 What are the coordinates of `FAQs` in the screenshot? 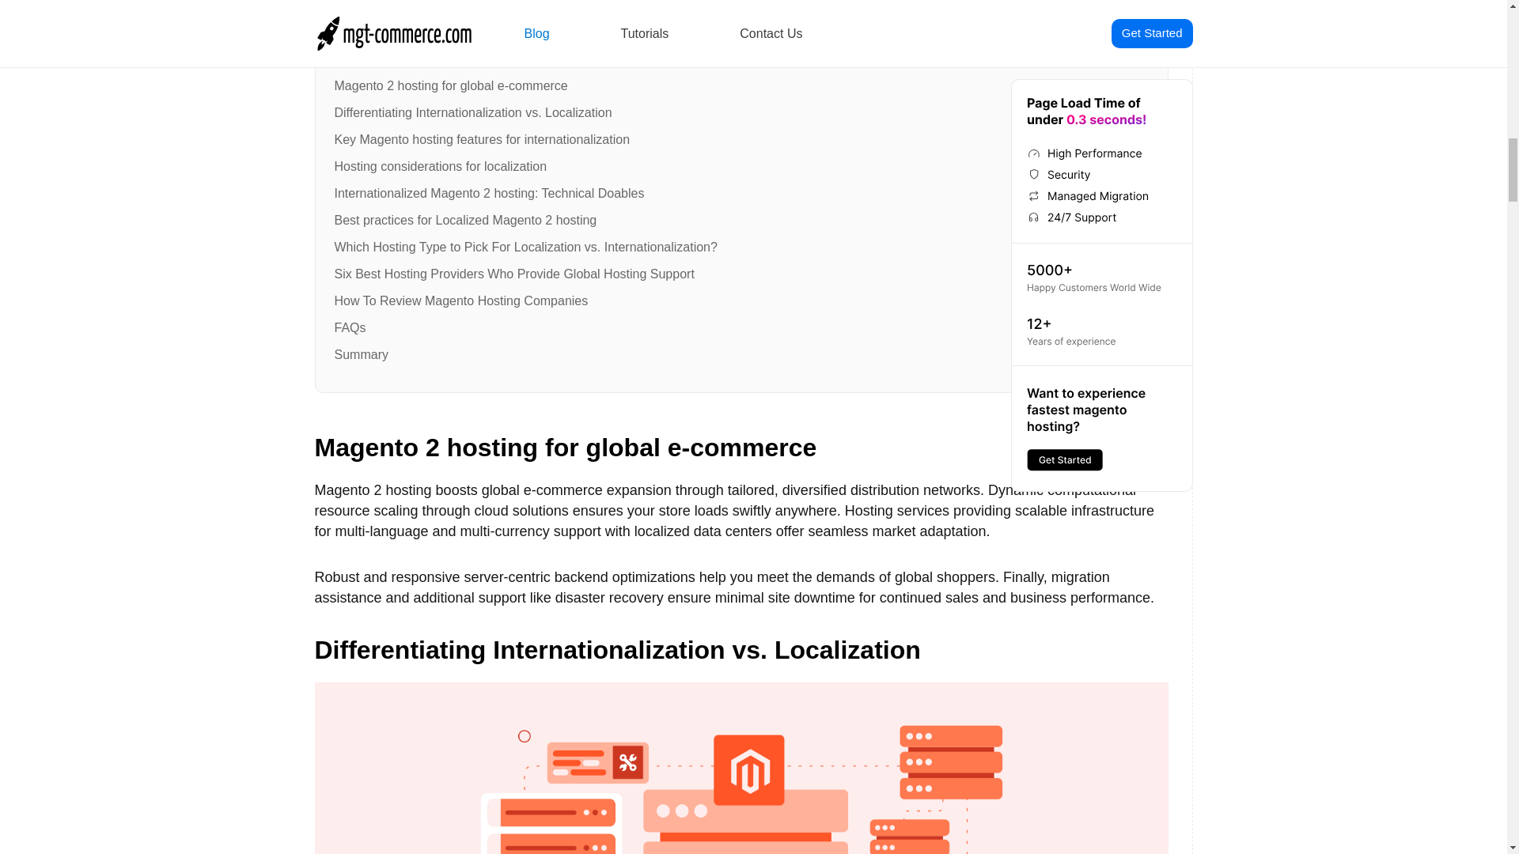 It's located at (350, 327).